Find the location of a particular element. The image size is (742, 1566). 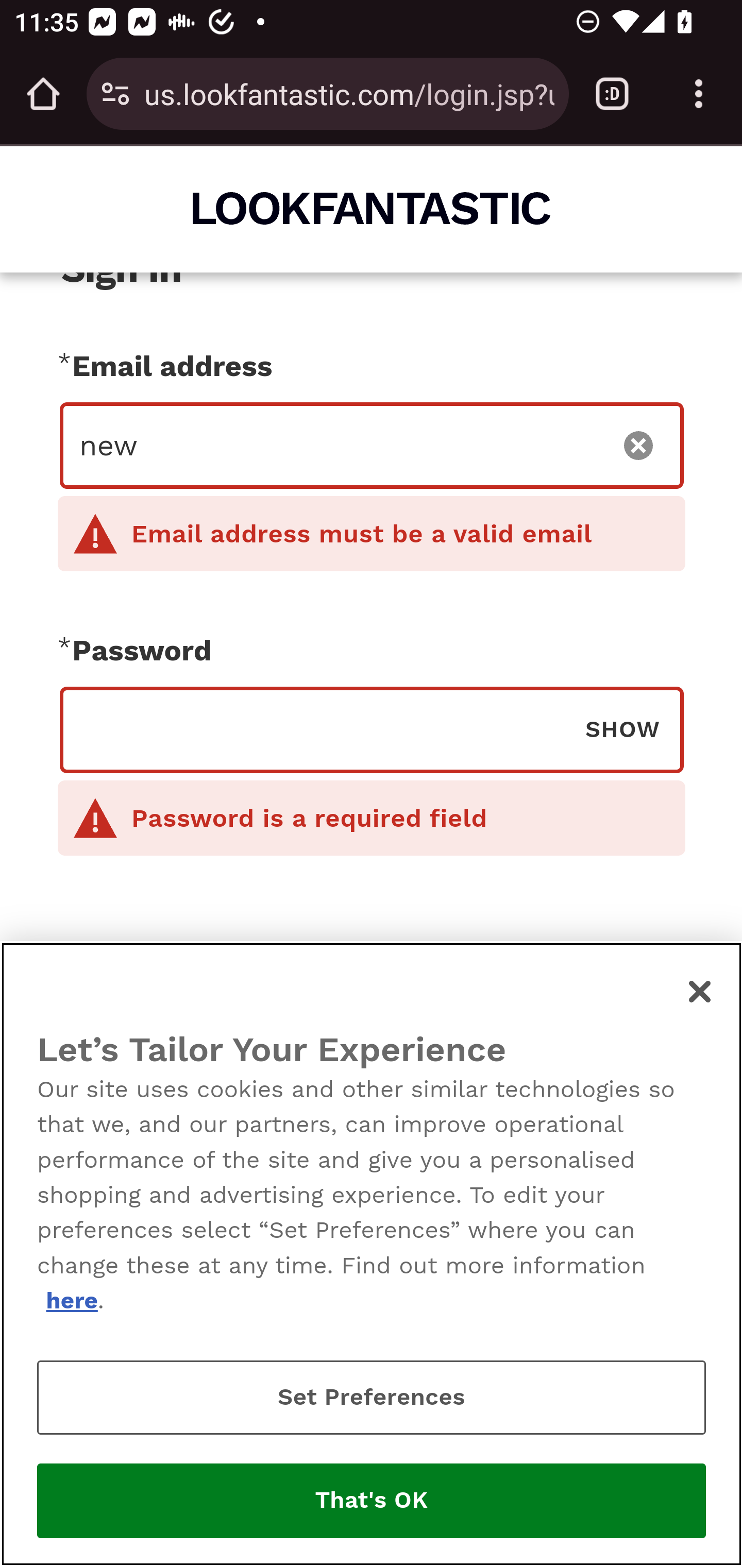

here is located at coordinates (71, 1300).